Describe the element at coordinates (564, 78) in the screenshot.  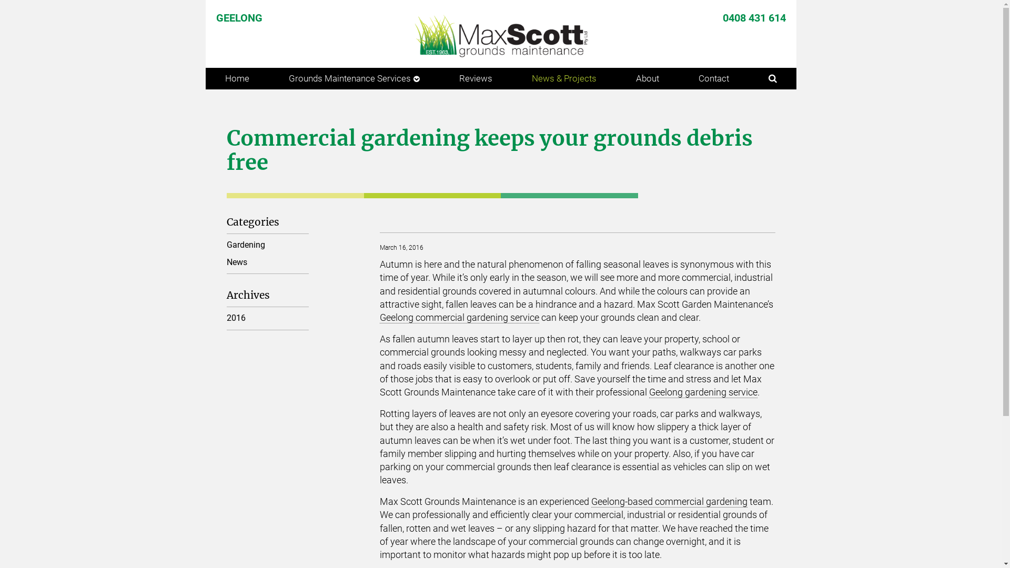
I see `News & Projects` at that location.